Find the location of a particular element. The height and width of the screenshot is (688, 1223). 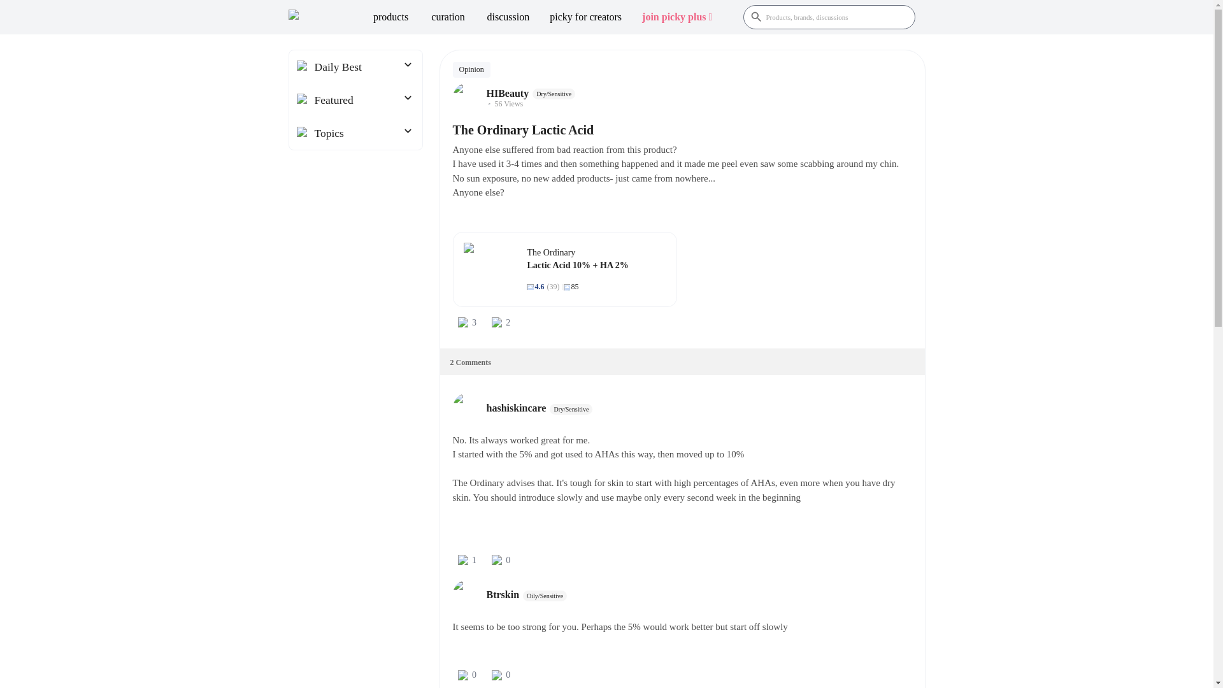

products is located at coordinates (390, 17).